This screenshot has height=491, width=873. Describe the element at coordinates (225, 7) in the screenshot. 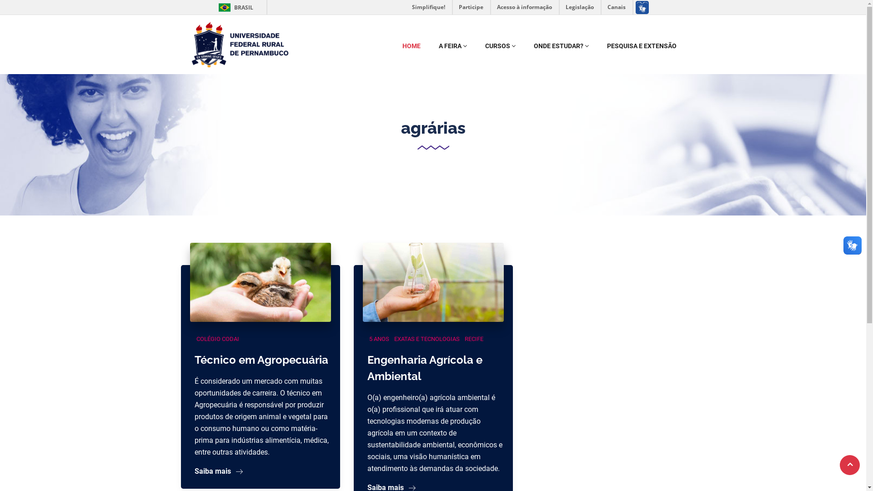

I see `BRASIL` at that location.